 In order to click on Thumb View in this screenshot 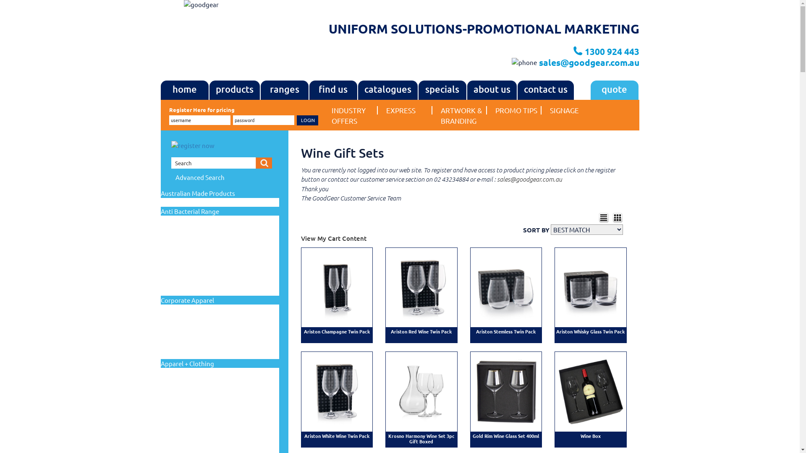, I will do `click(618, 217)`.